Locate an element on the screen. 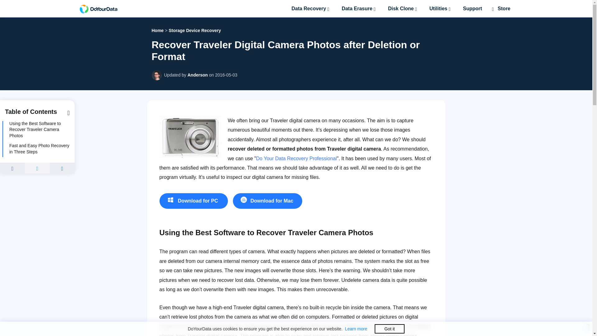 The image size is (597, 336). Data Erasure is located at coordinates (360, 9).